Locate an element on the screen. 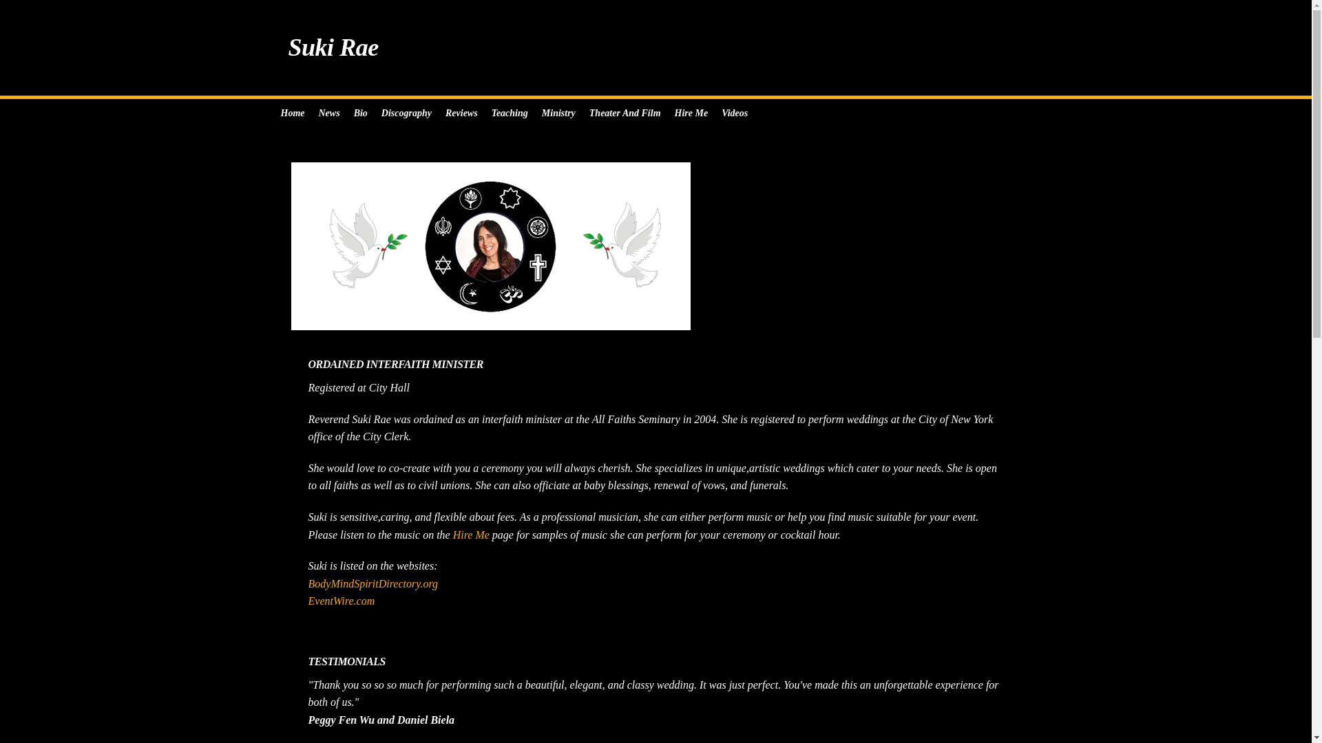 This screenshot has width=1322, height=743. Reviews is located at coordinates (461, 113).